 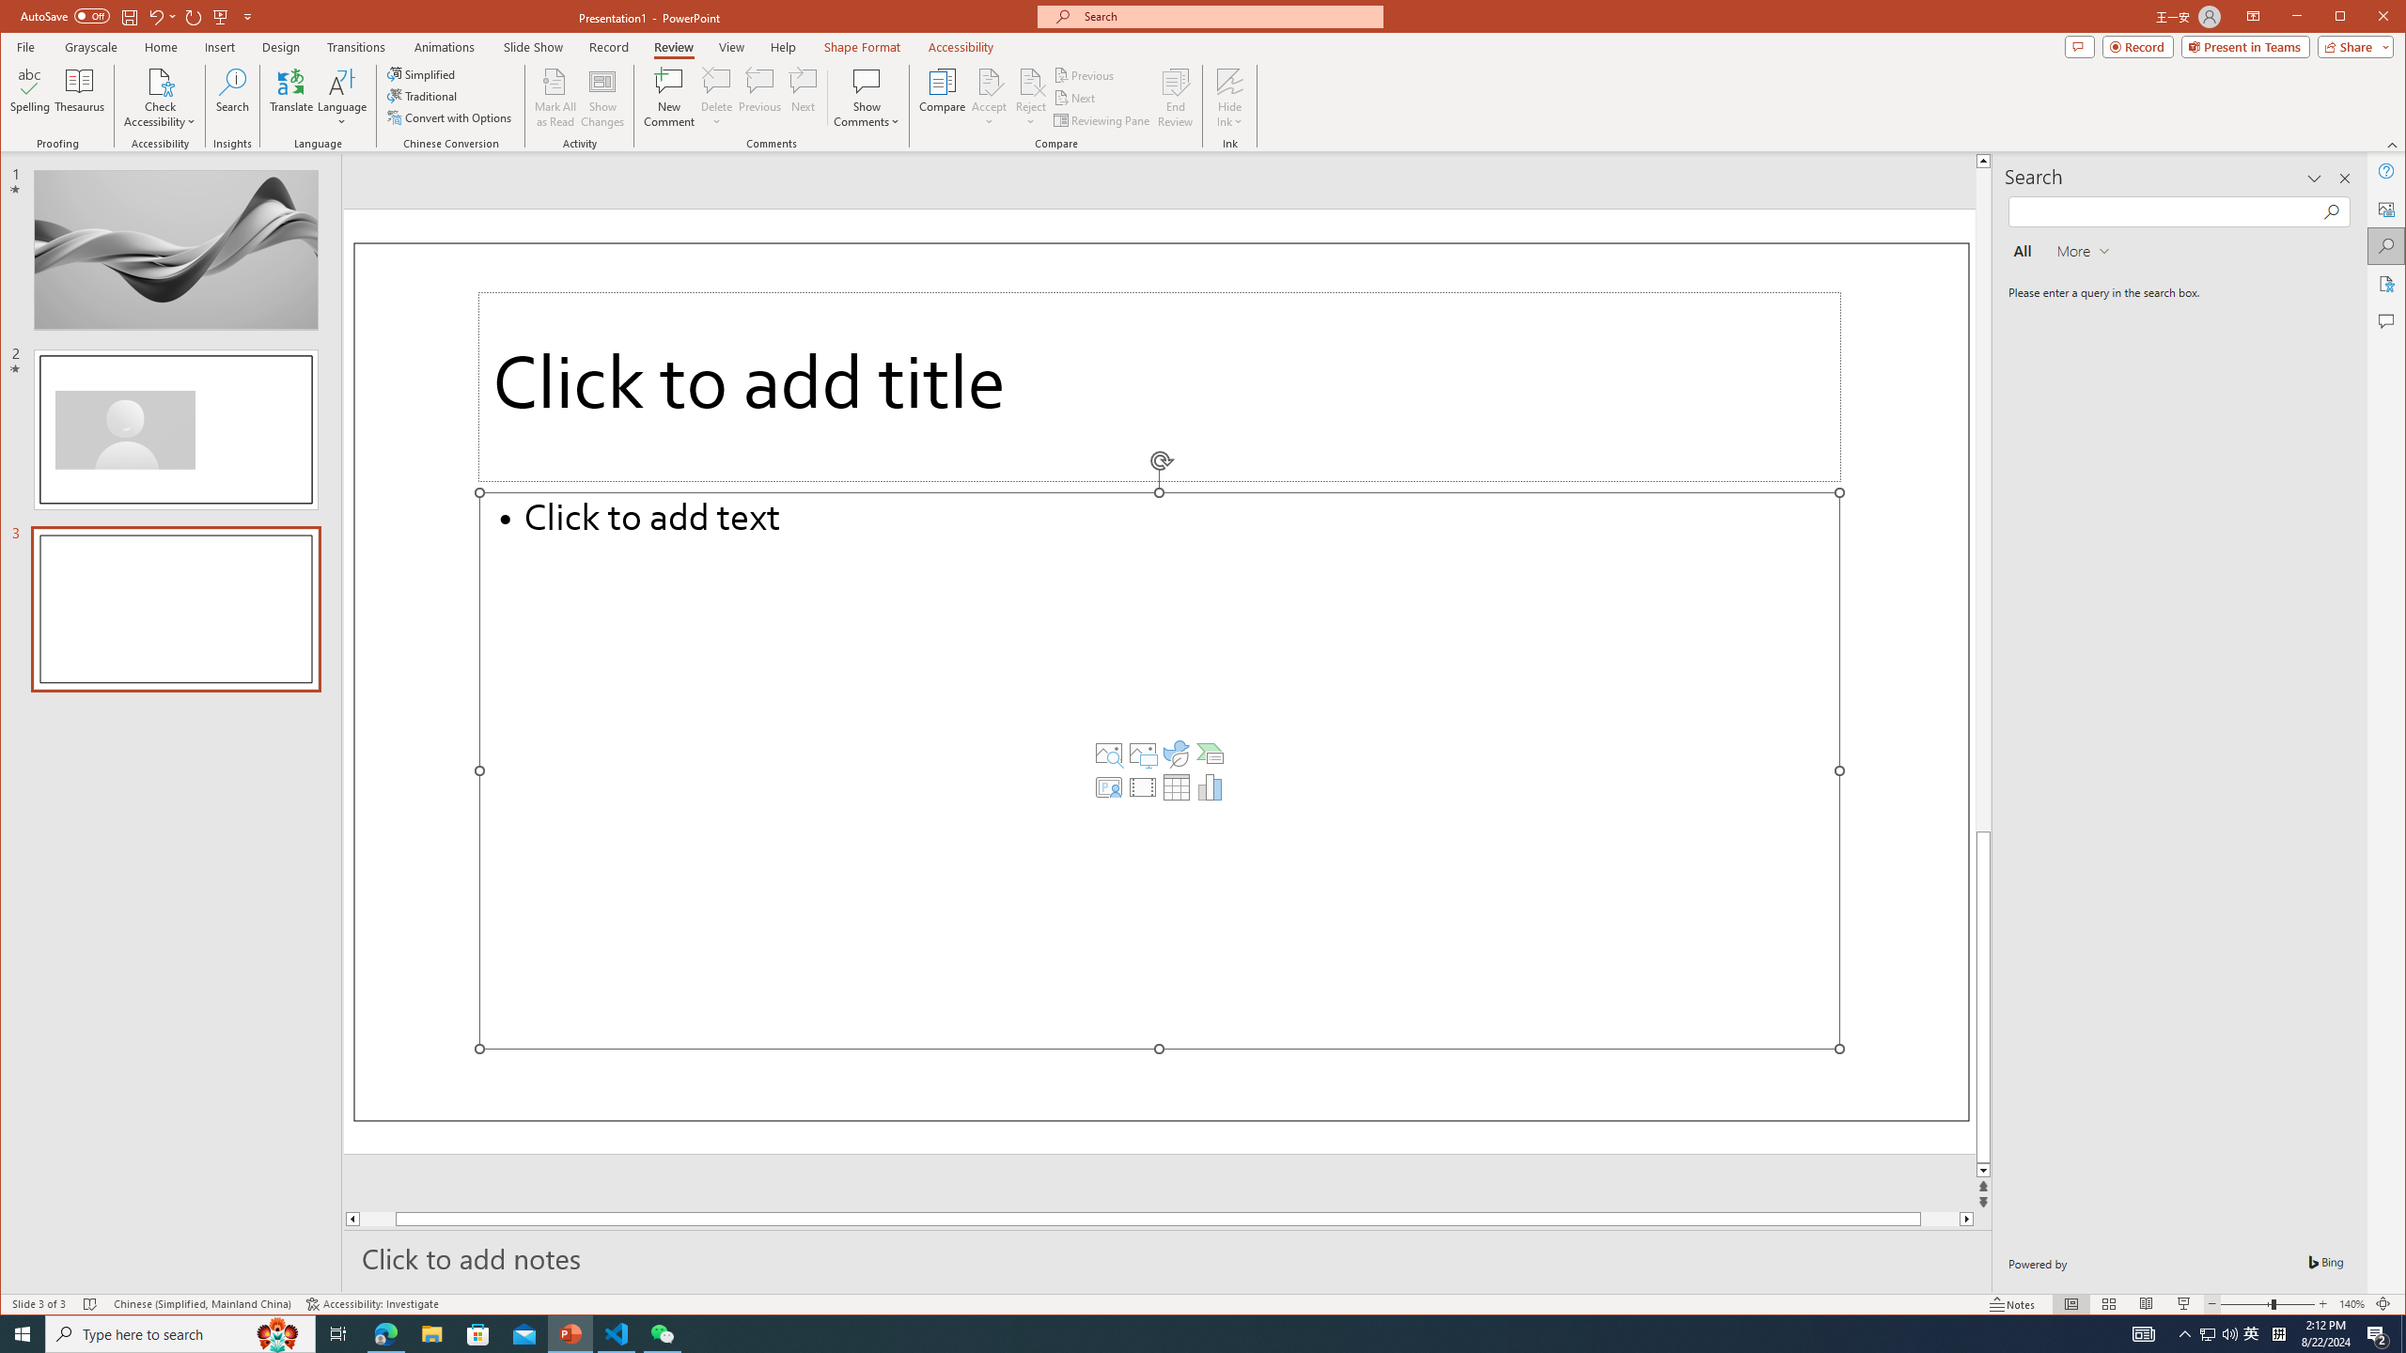 I want to click on Action Center, 2 new notifications, so click(x=2378, y=1334).